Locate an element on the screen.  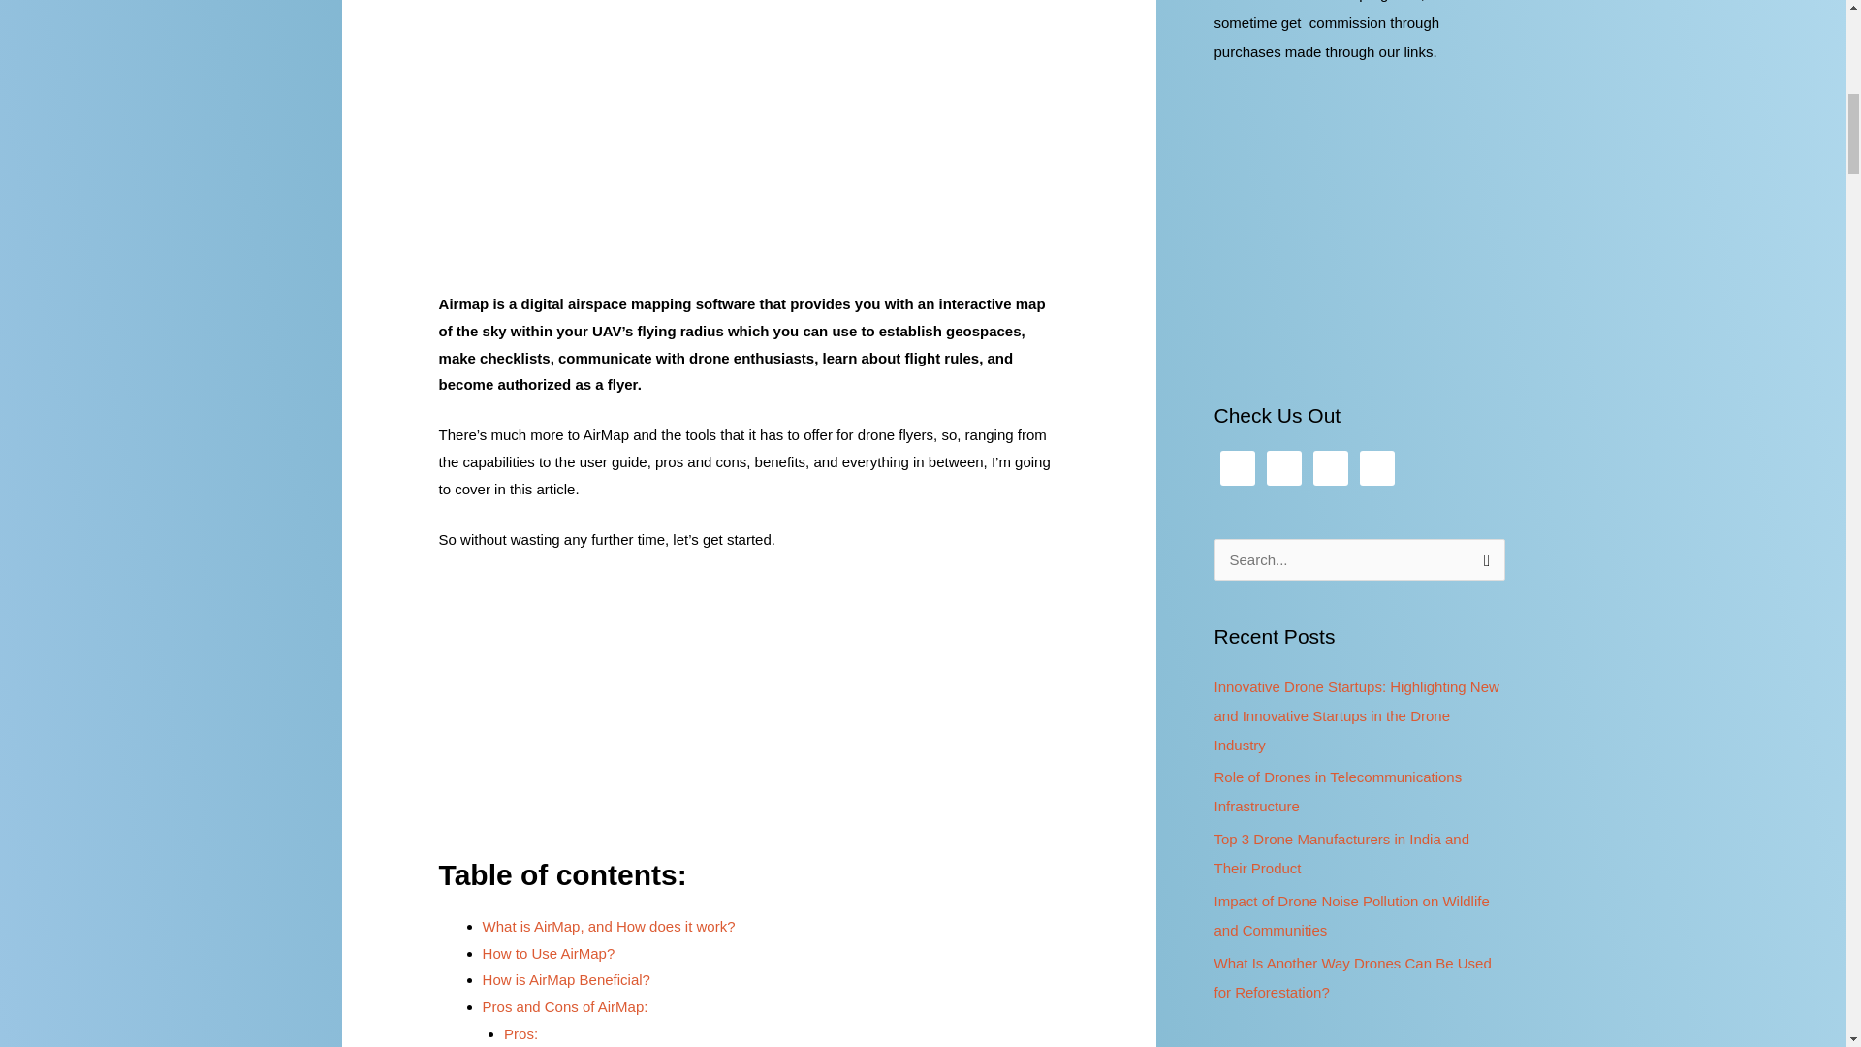
Pros: is located at coordinates (520, 1033).